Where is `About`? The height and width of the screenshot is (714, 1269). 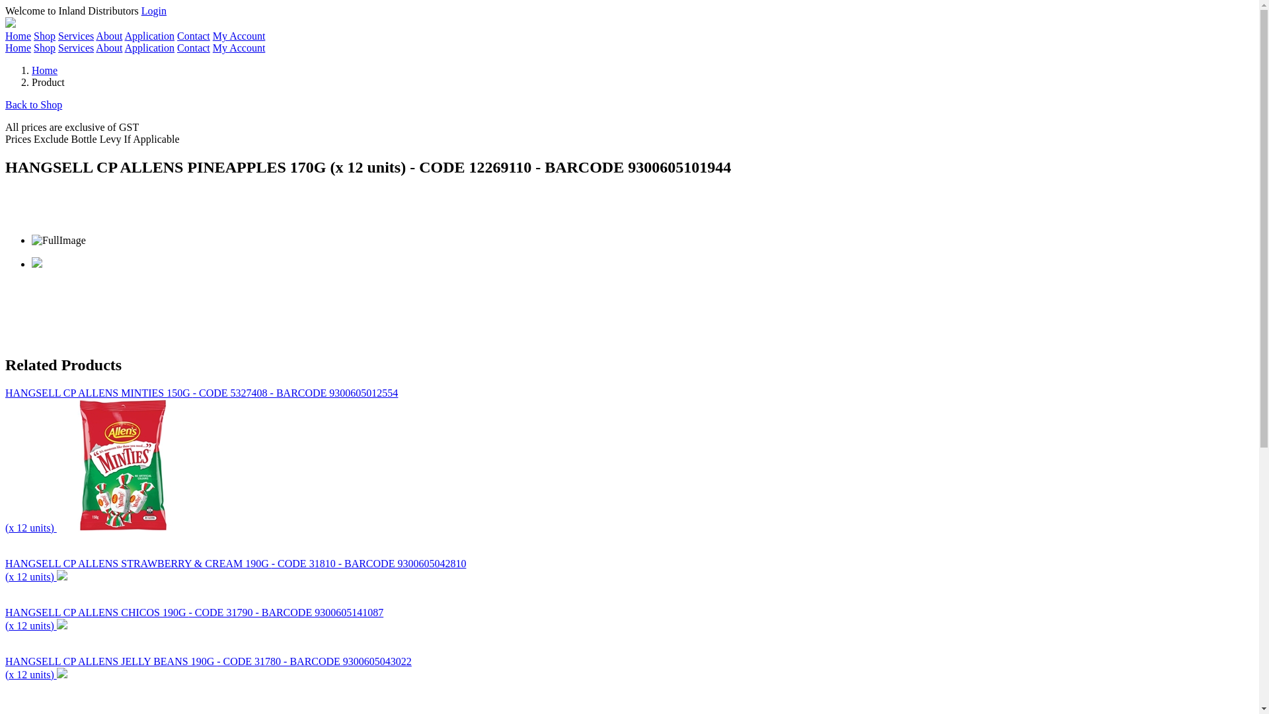
About is located at coordinates (109, 48).